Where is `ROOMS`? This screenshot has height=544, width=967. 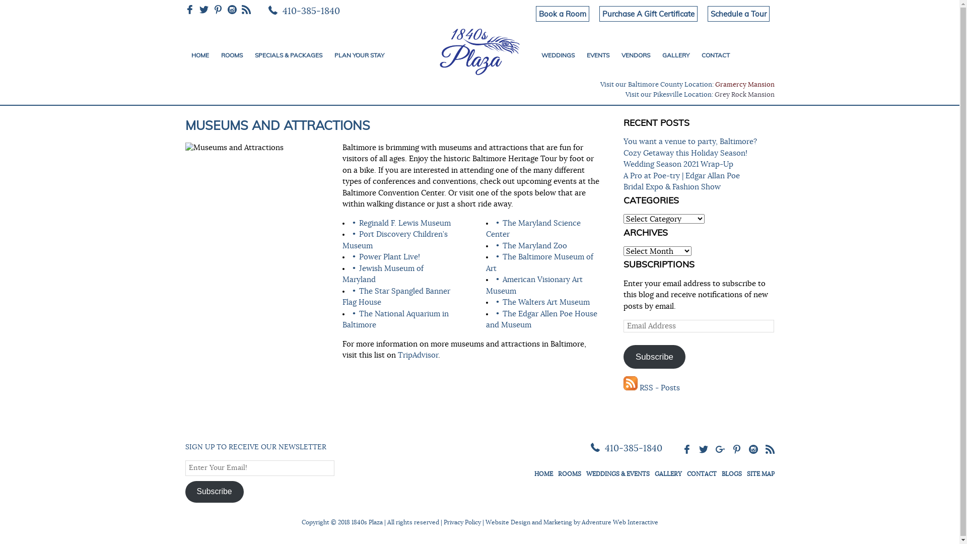 ROOMS is located at coordinates (570, 473).